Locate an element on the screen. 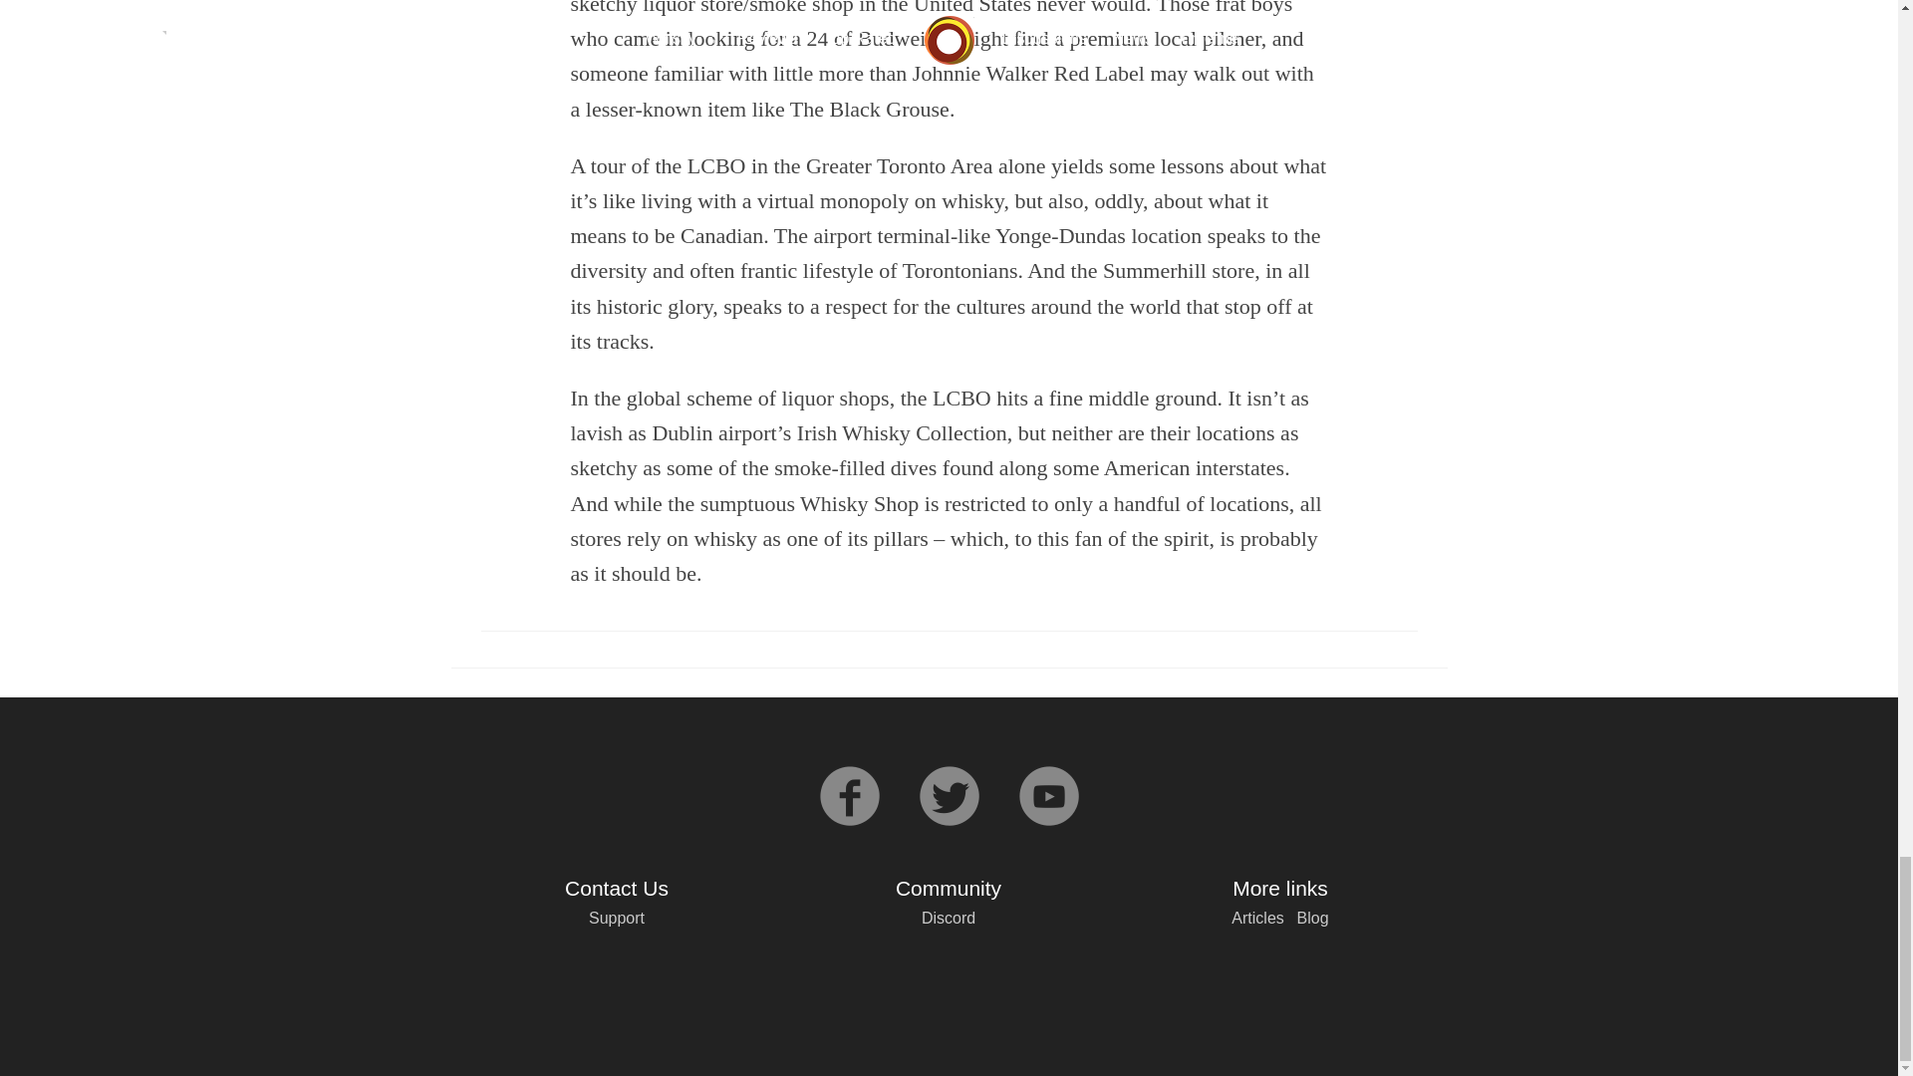 The height and width of the screenshot is (1076, 1913). Blog is located at coordinates (1313, 917).